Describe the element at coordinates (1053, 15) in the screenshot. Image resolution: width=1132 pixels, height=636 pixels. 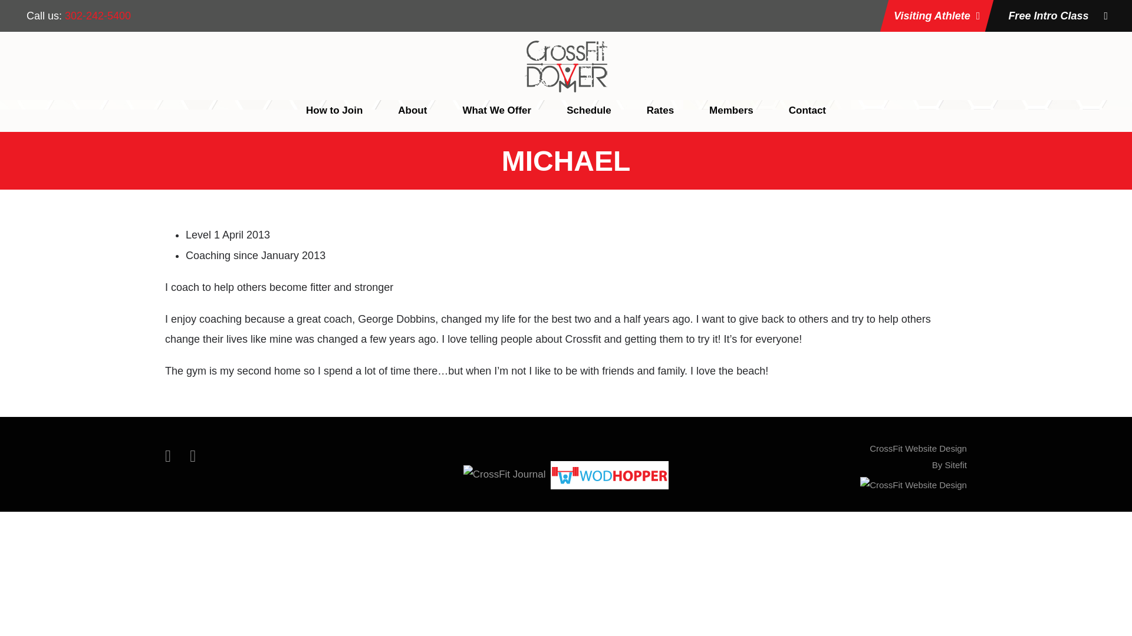
I see `Free Intro Class` at that location.